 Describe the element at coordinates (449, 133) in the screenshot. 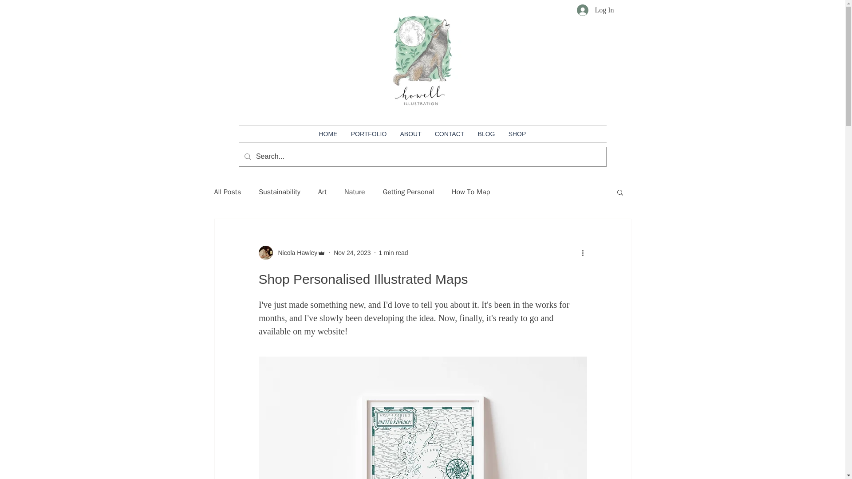

I see `CONTACT` at that location.